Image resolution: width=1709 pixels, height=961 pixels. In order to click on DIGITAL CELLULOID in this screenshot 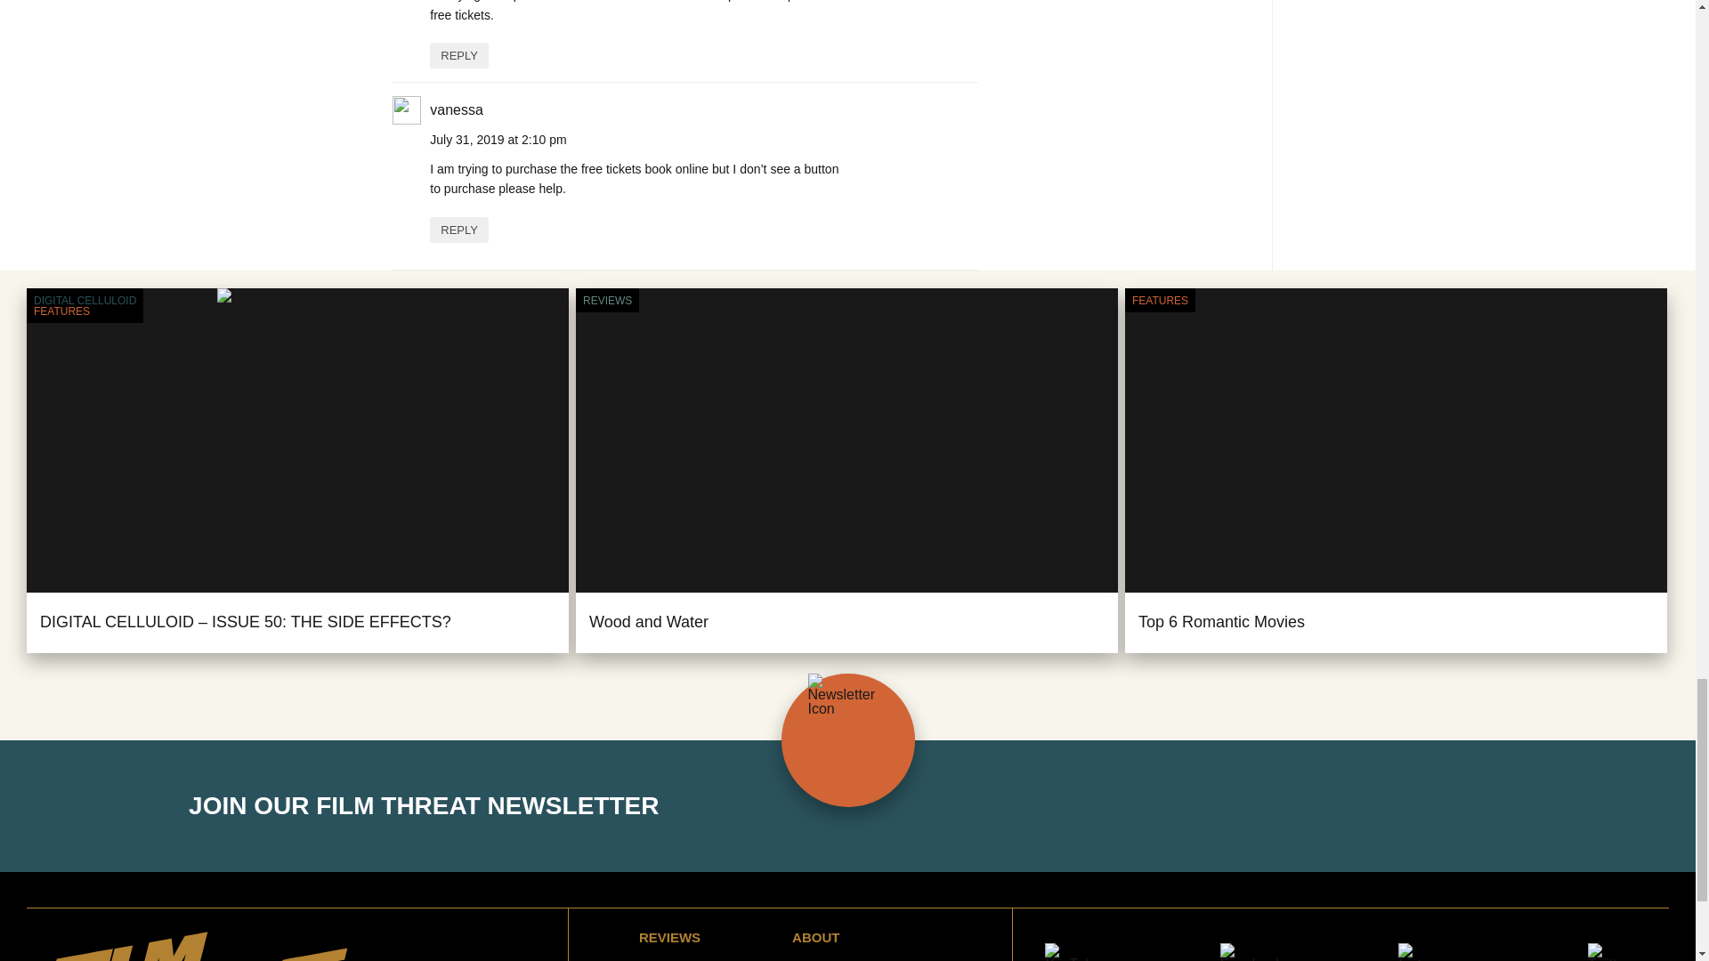, I will do `click(85, 301)`.